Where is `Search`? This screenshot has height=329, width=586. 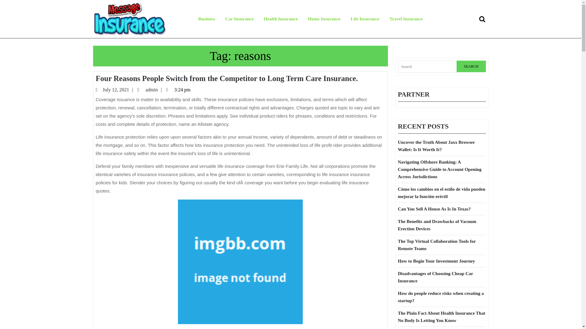 Search is located at coordinates (483, 19).